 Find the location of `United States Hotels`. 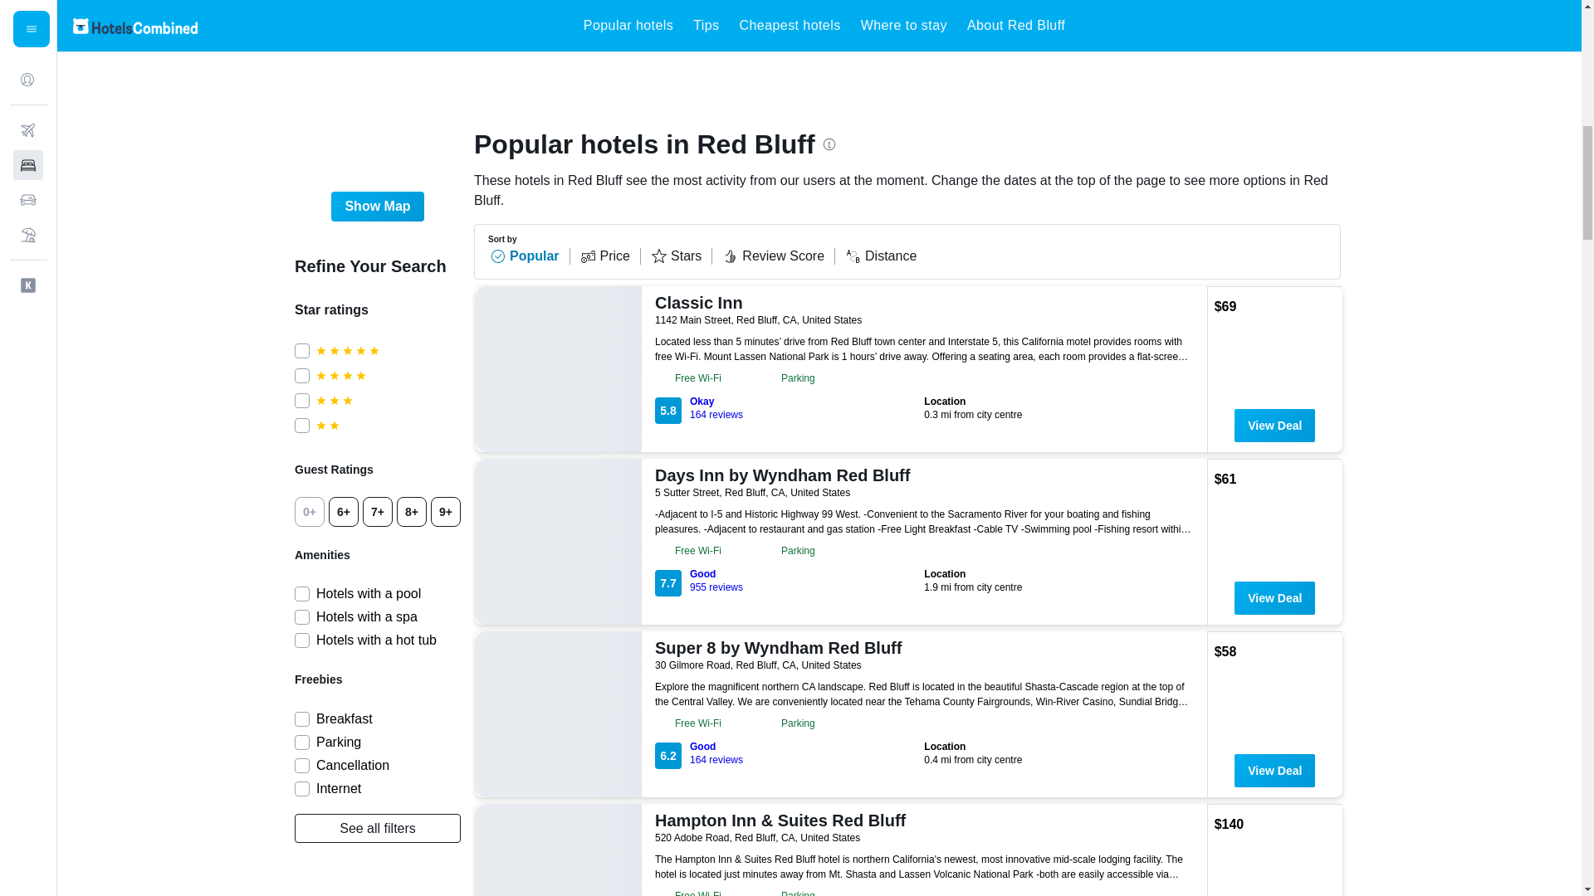

United States Hotels is located at coordinates (487, 24).